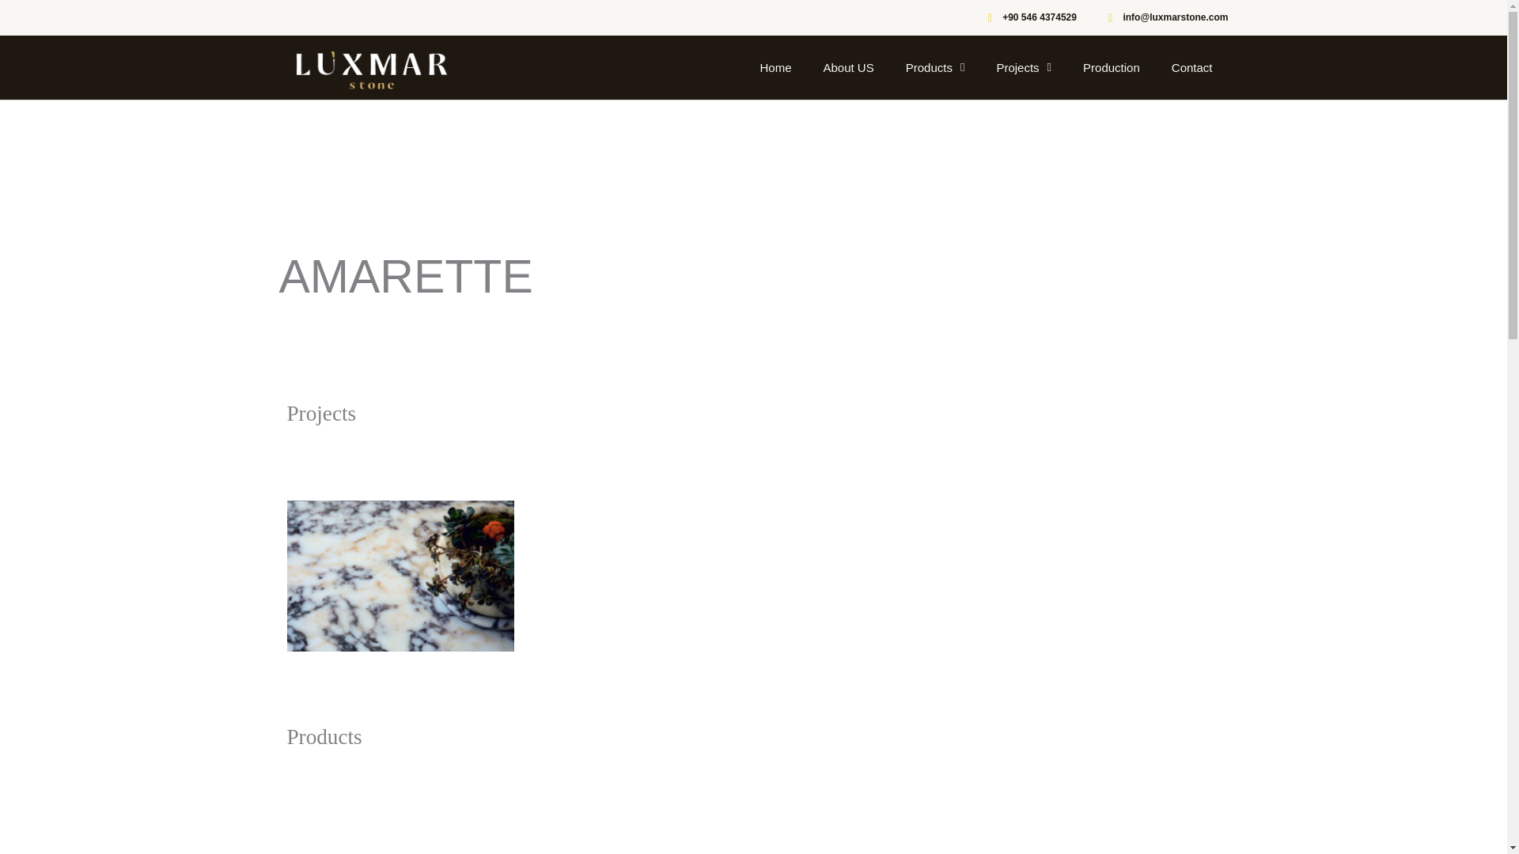 The image size is (1519, 854). What do you see at coordinates (1112, 68) in the screenshot?
I see `Production` at bounding box center [1112, 68].